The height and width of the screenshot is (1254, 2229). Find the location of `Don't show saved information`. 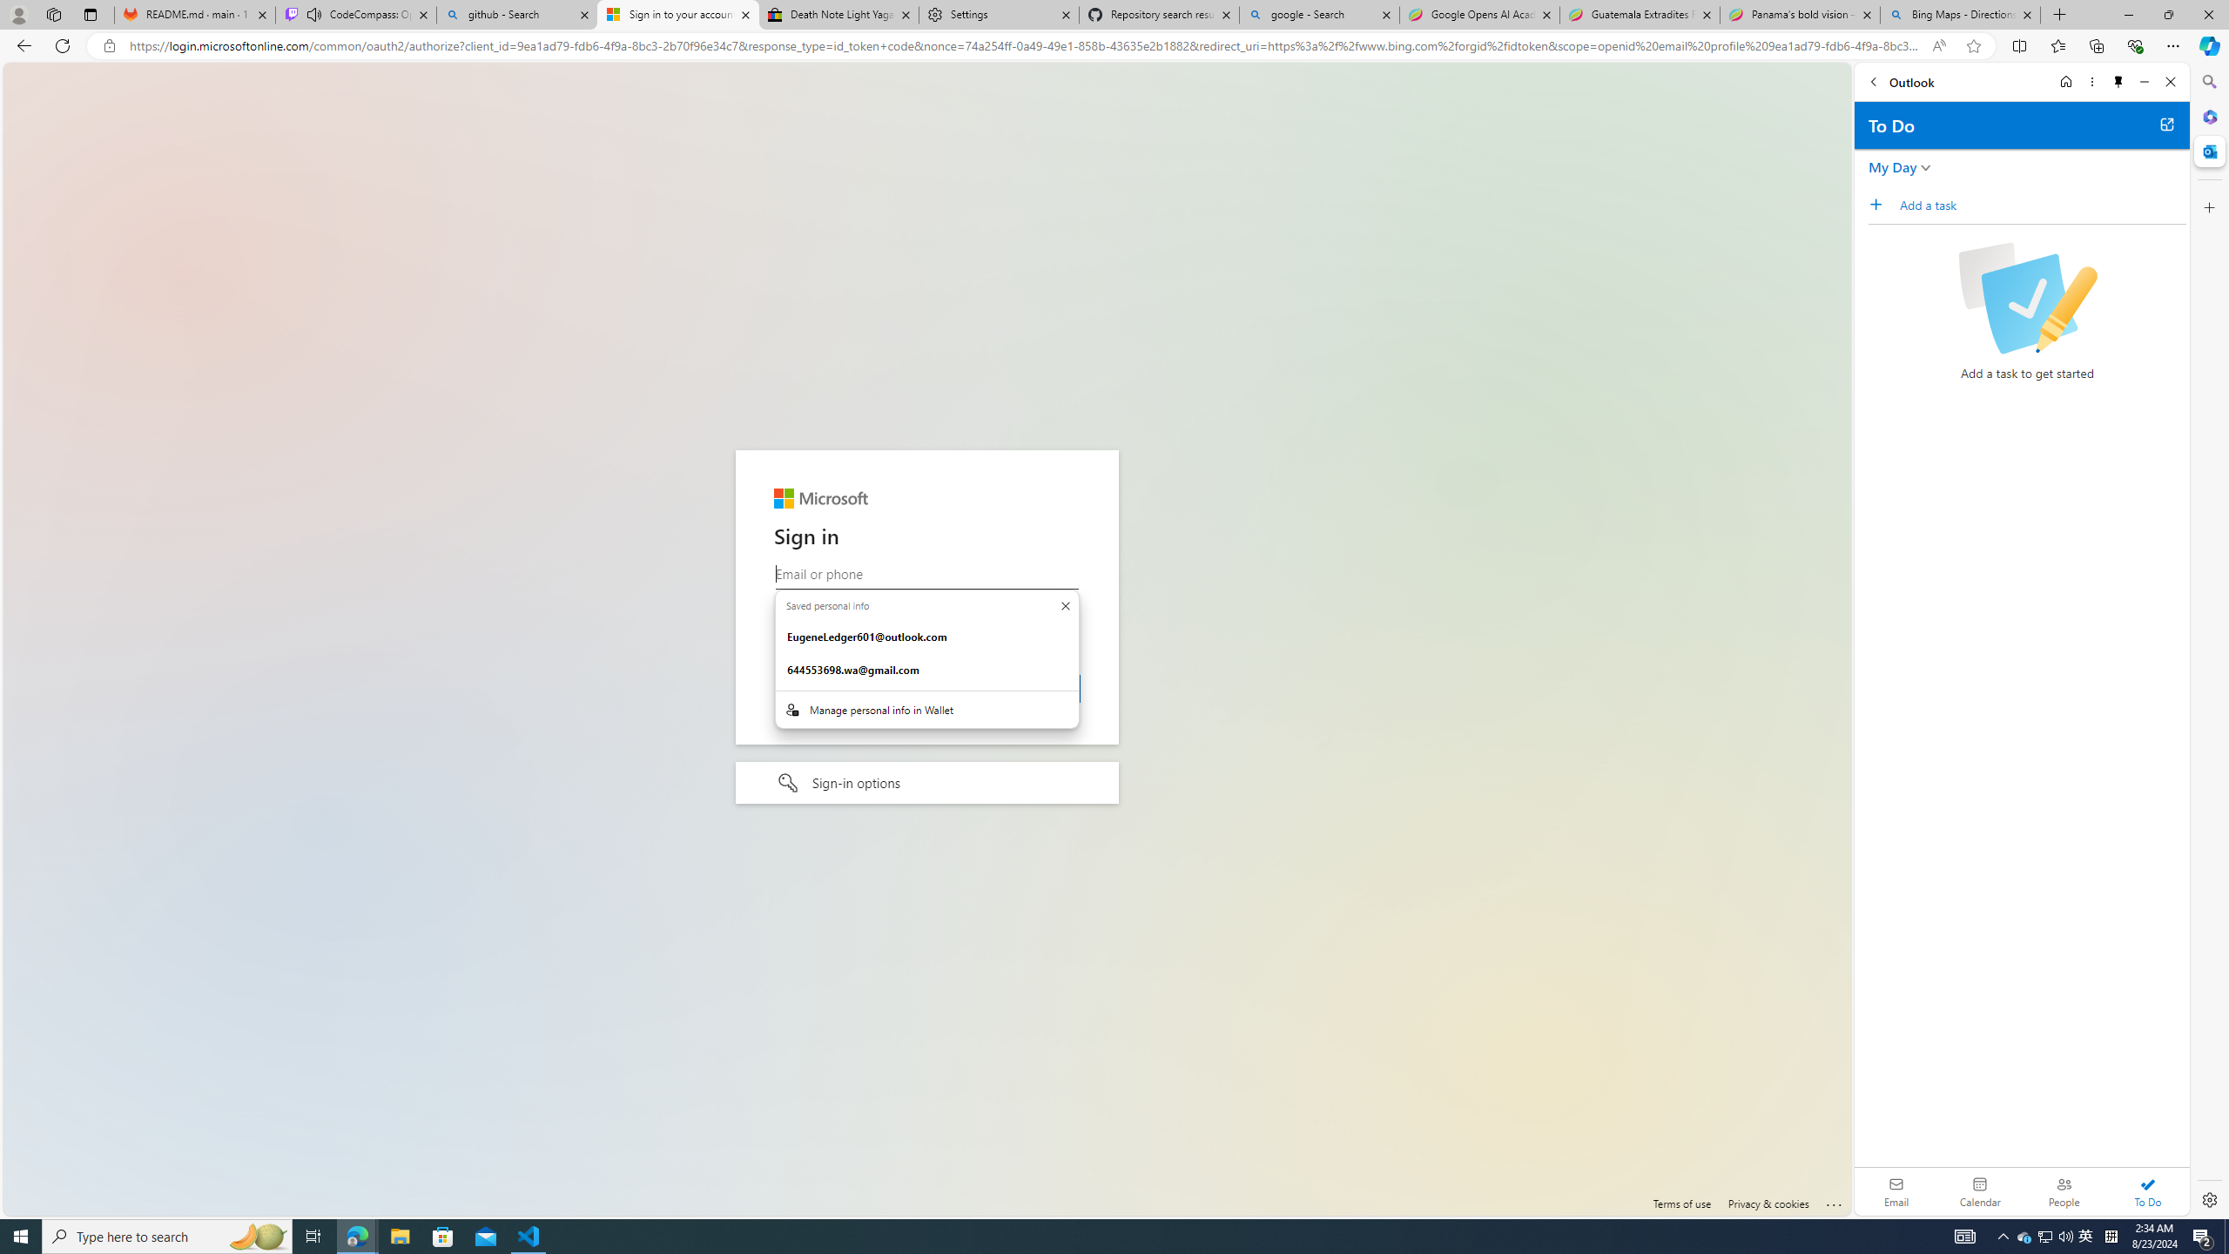

Don't show saved information is located at coordinates (1066, 606).